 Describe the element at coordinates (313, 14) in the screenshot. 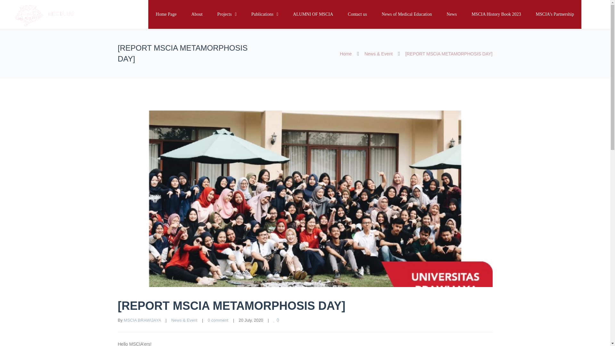

I see `ALUMNI OF MSCIA` at that location.